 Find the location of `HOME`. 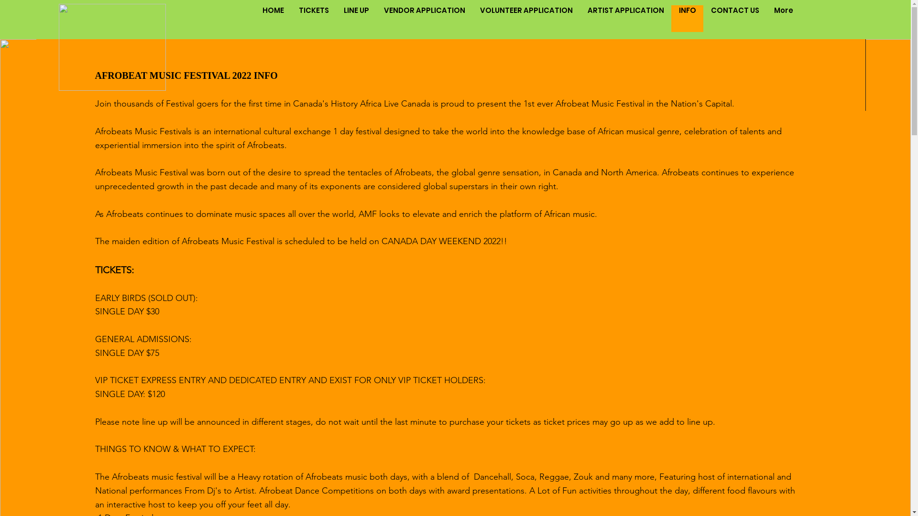

HOME is located at coordinates (273, 19).